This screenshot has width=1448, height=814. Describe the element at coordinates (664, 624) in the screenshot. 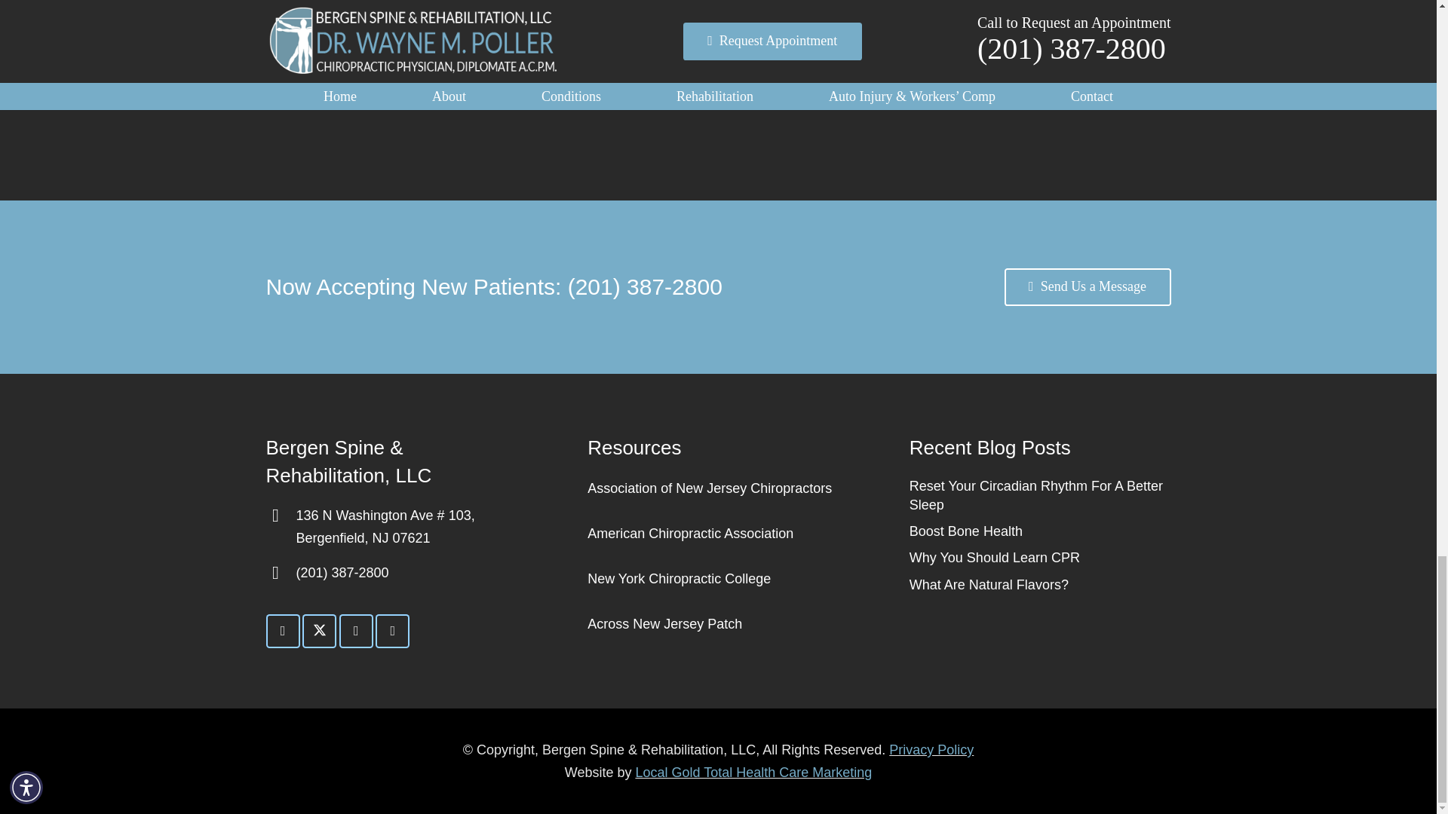

I see `Across New Jersey Patch` at that location.